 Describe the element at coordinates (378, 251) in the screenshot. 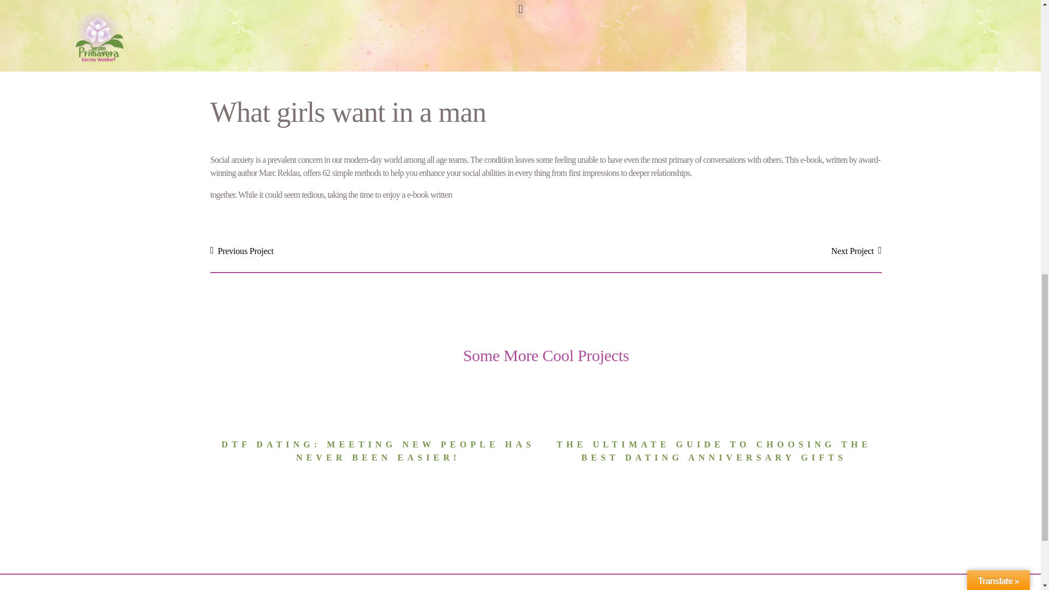

I see `Previous Project` at that location.